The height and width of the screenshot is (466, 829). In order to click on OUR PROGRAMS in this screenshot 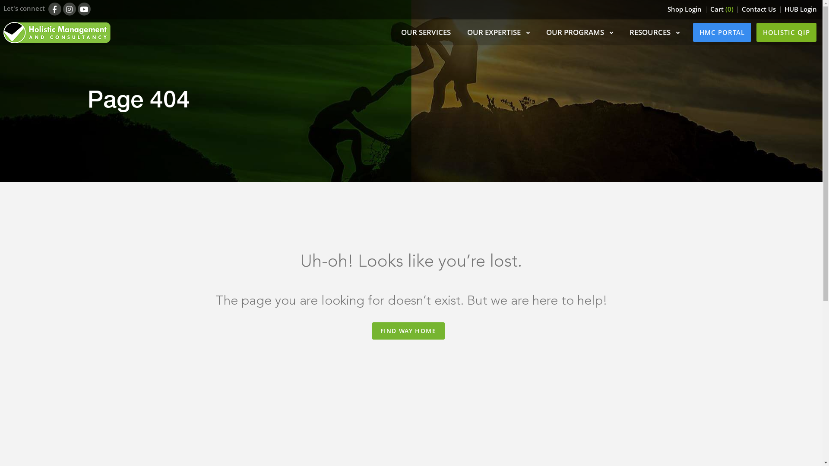, I will do `click(579, 32)`.